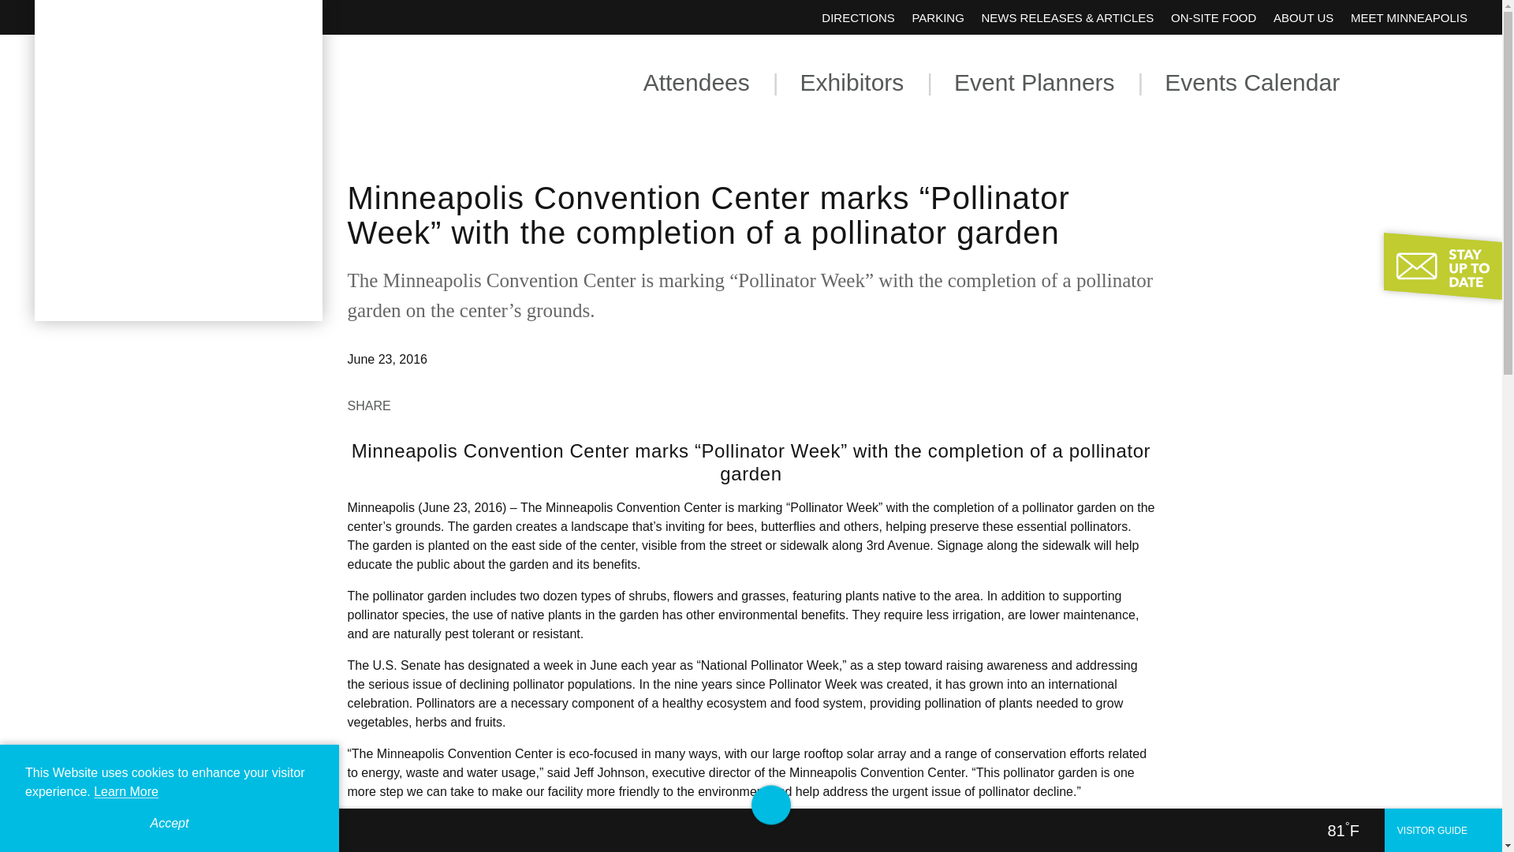  Describe the element at coordinates (691, 842) in the screenshot. I see `Conservation of Minneapolis Bees Project` at that location.